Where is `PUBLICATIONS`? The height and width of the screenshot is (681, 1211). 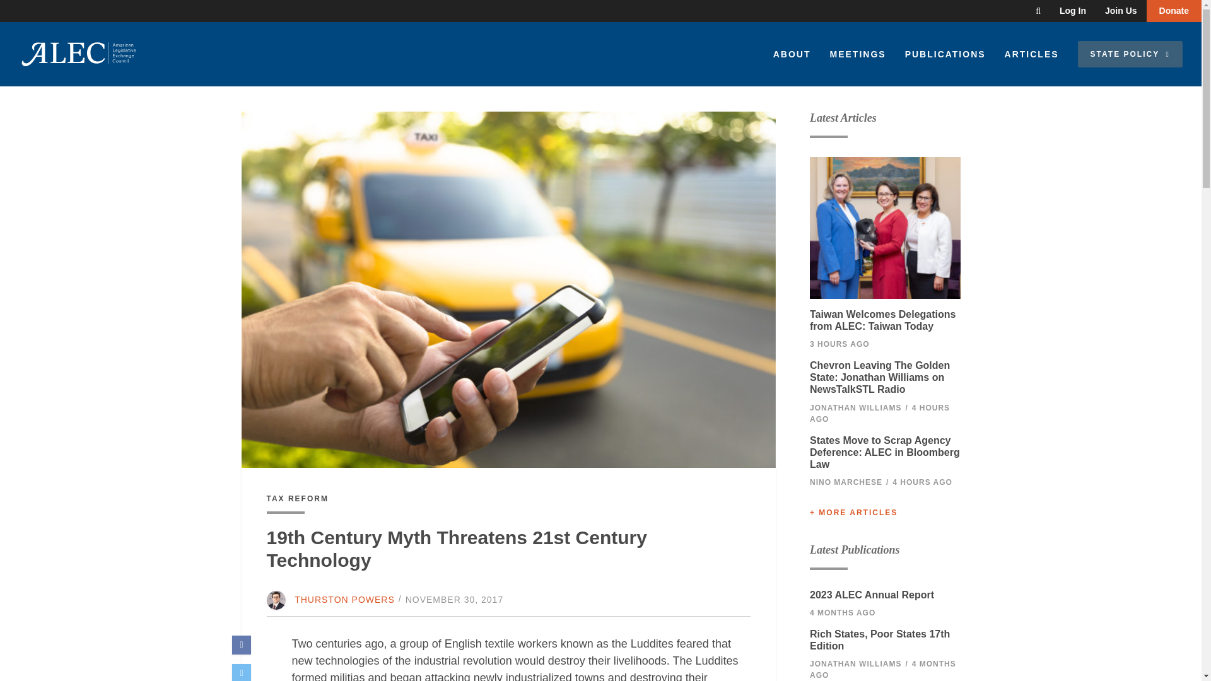 PUBLICATIONS is located at coordinates (945, 54).